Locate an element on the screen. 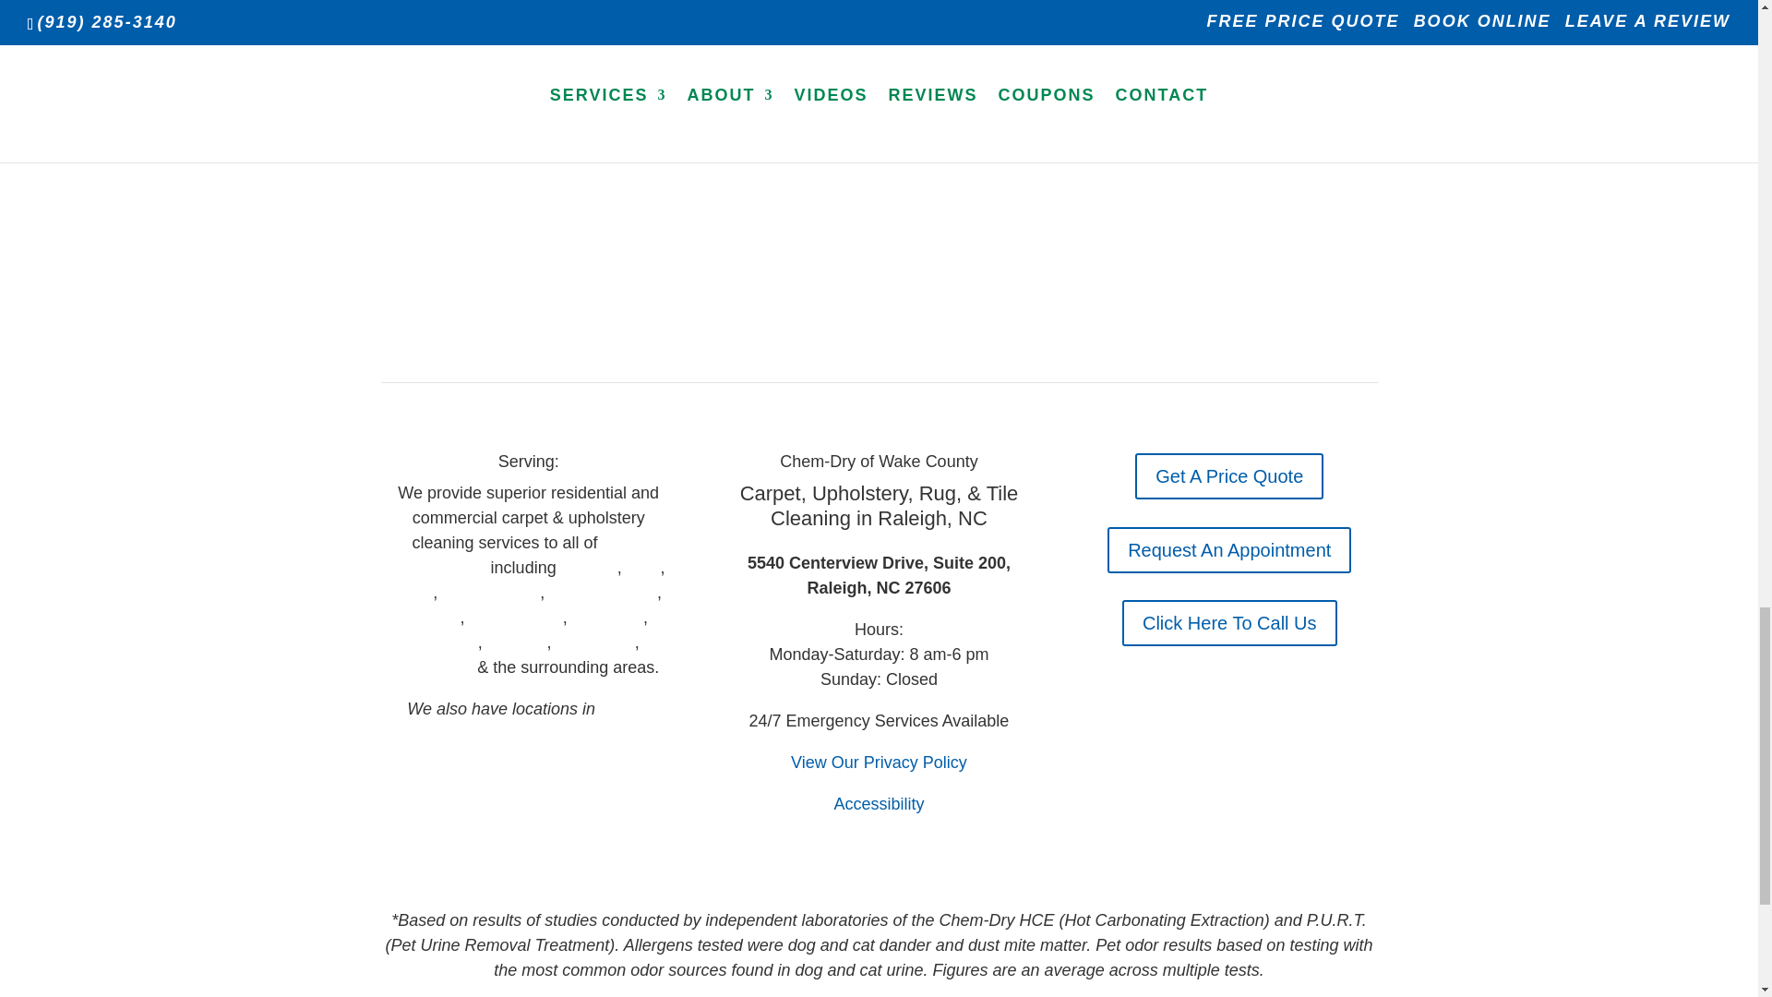 Image resolution: width=1772 pixels, height=997 pixels. Fuquay-Varina is located at coordinates (604, 593).